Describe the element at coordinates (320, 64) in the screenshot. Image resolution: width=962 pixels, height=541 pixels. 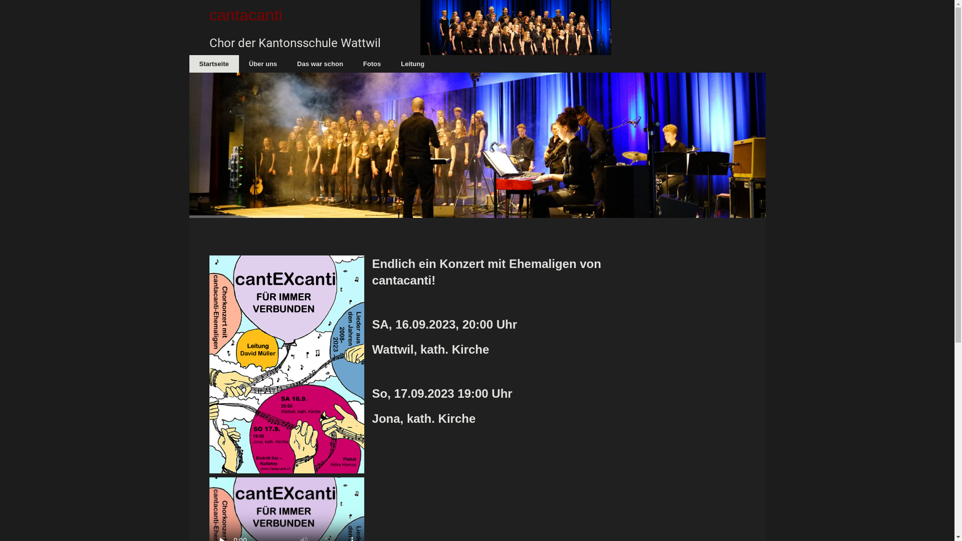
I see `Das war schon` at that location.